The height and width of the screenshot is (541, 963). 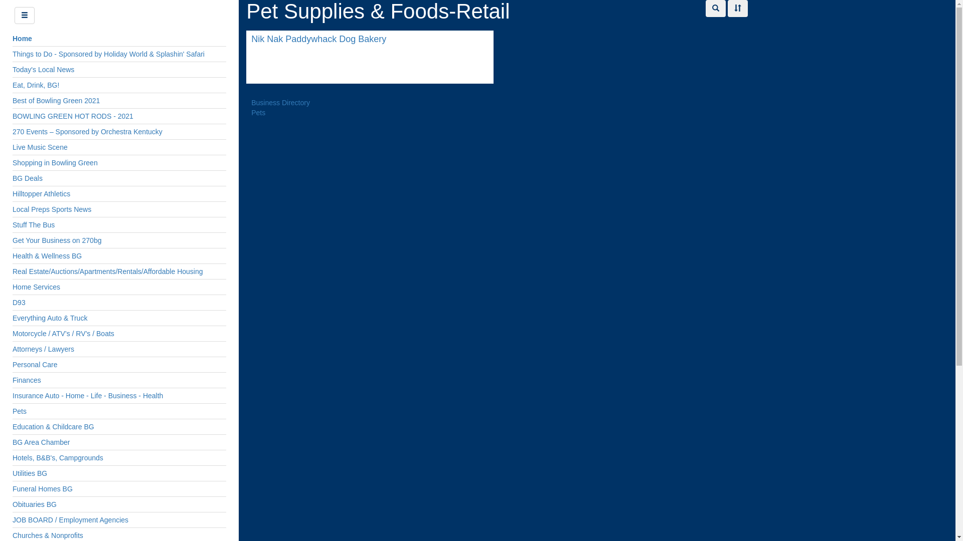 What do you see at coordinates (119, 287) in the screenshot?
I see `Home Services` at bounding box center [119, 287].